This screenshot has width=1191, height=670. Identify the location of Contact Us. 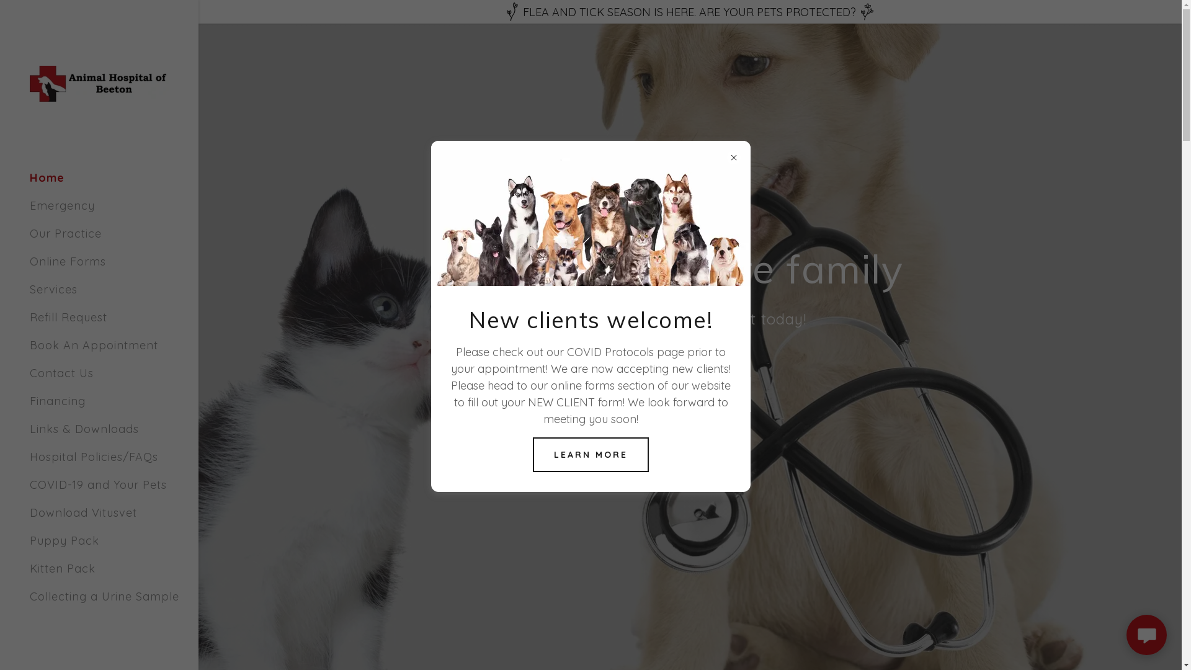
(62, 373).